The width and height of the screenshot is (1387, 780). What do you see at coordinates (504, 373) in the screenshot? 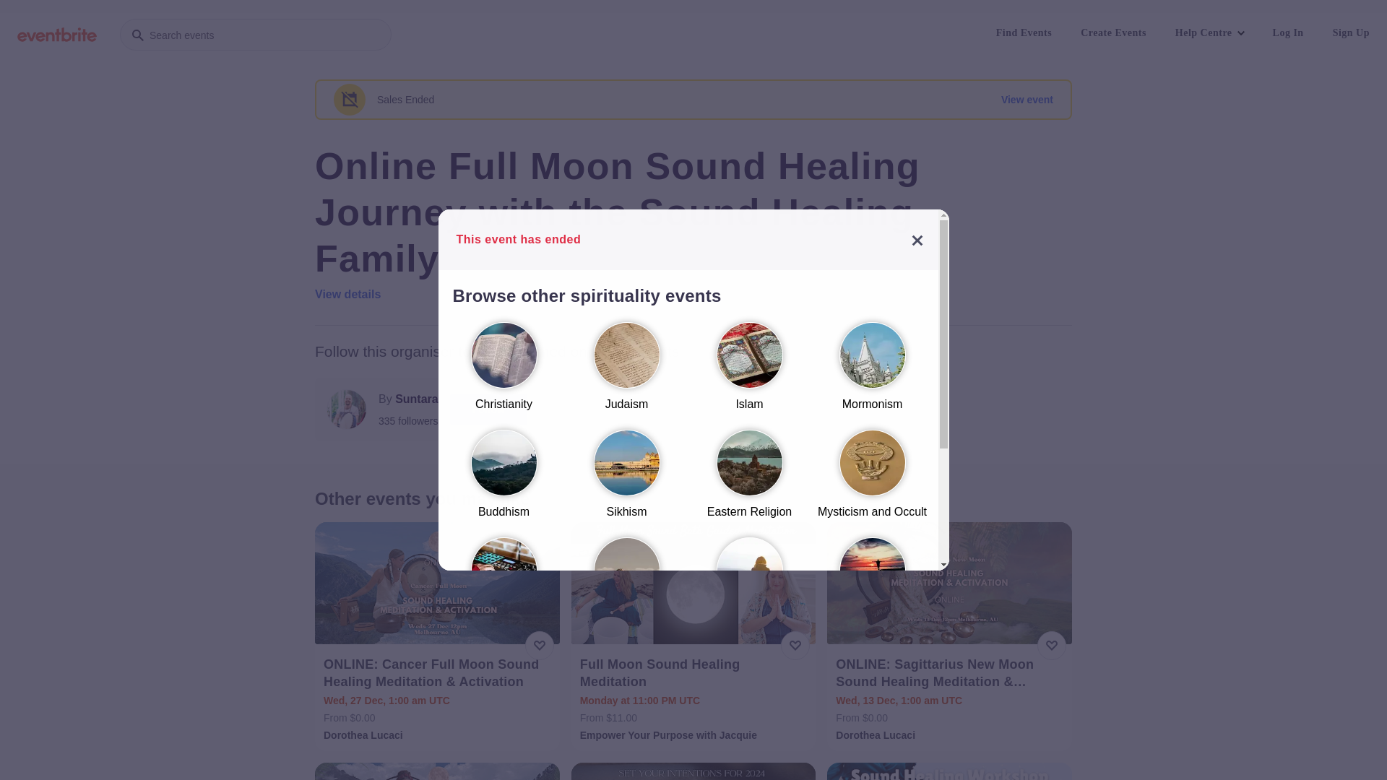
I see `Christianity` at bounding box center [504, 373].